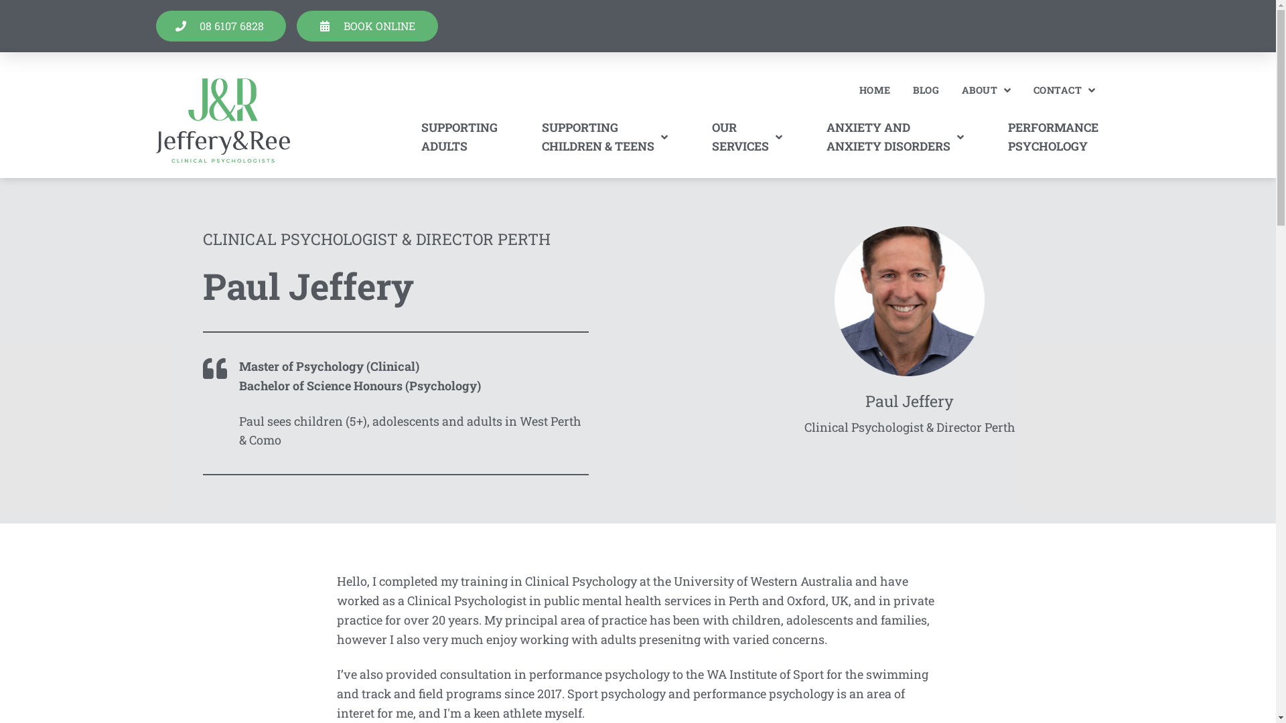 This screenshot has width=1286, height=723. What do you see at coordinates (747, 137) in the screenshot?
I see `OUR
SERVICES` at bounding box center [747, 137].